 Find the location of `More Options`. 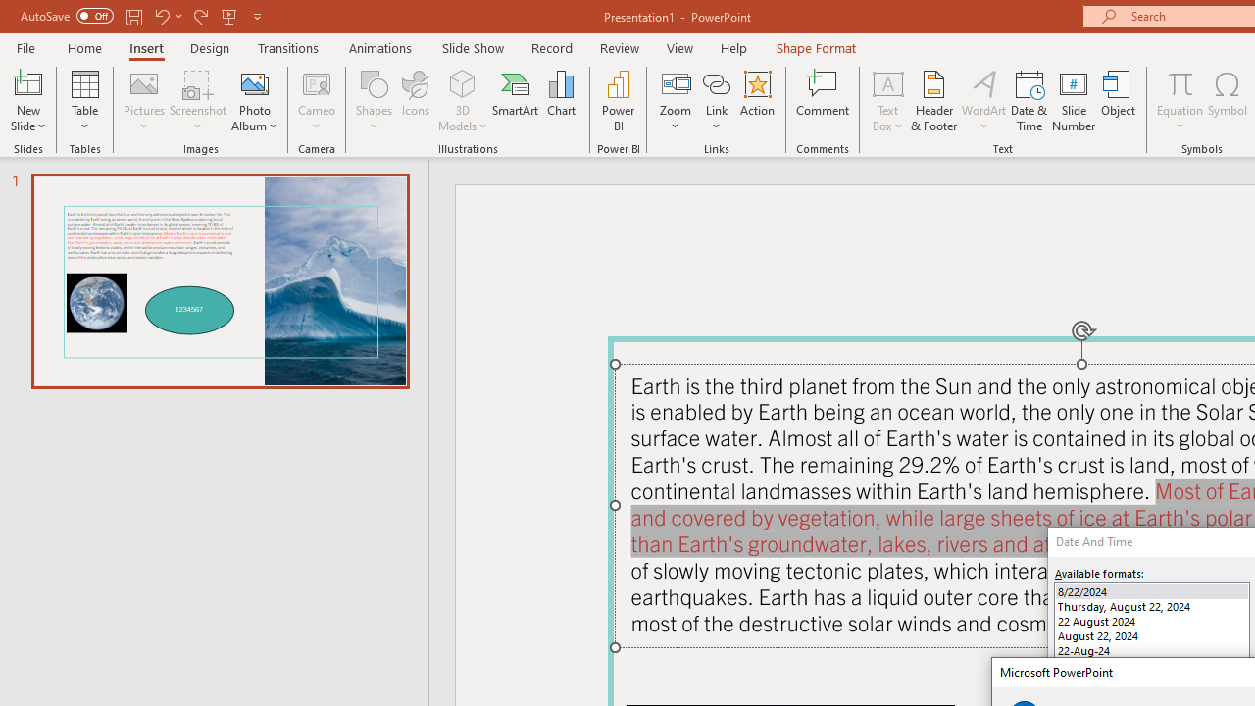

More Options is located at coordinates (1180, 119).